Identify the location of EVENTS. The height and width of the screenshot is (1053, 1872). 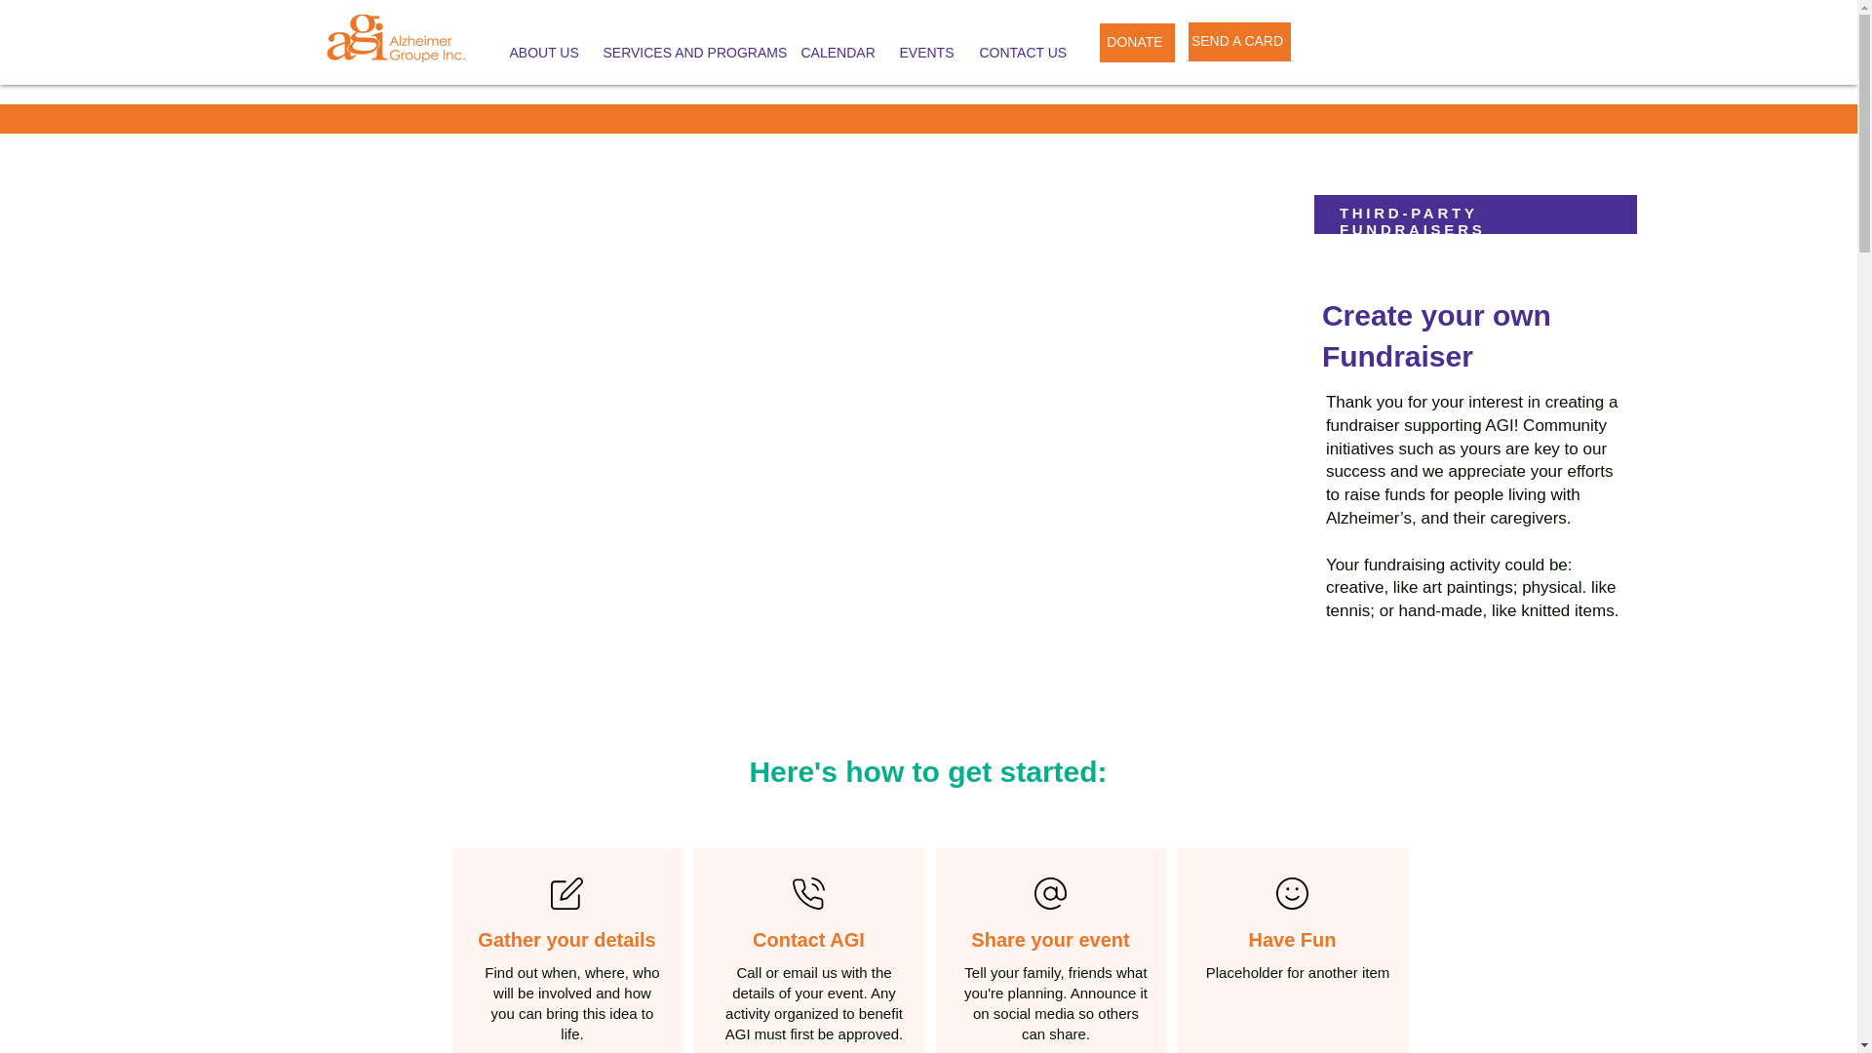
(925, 53).